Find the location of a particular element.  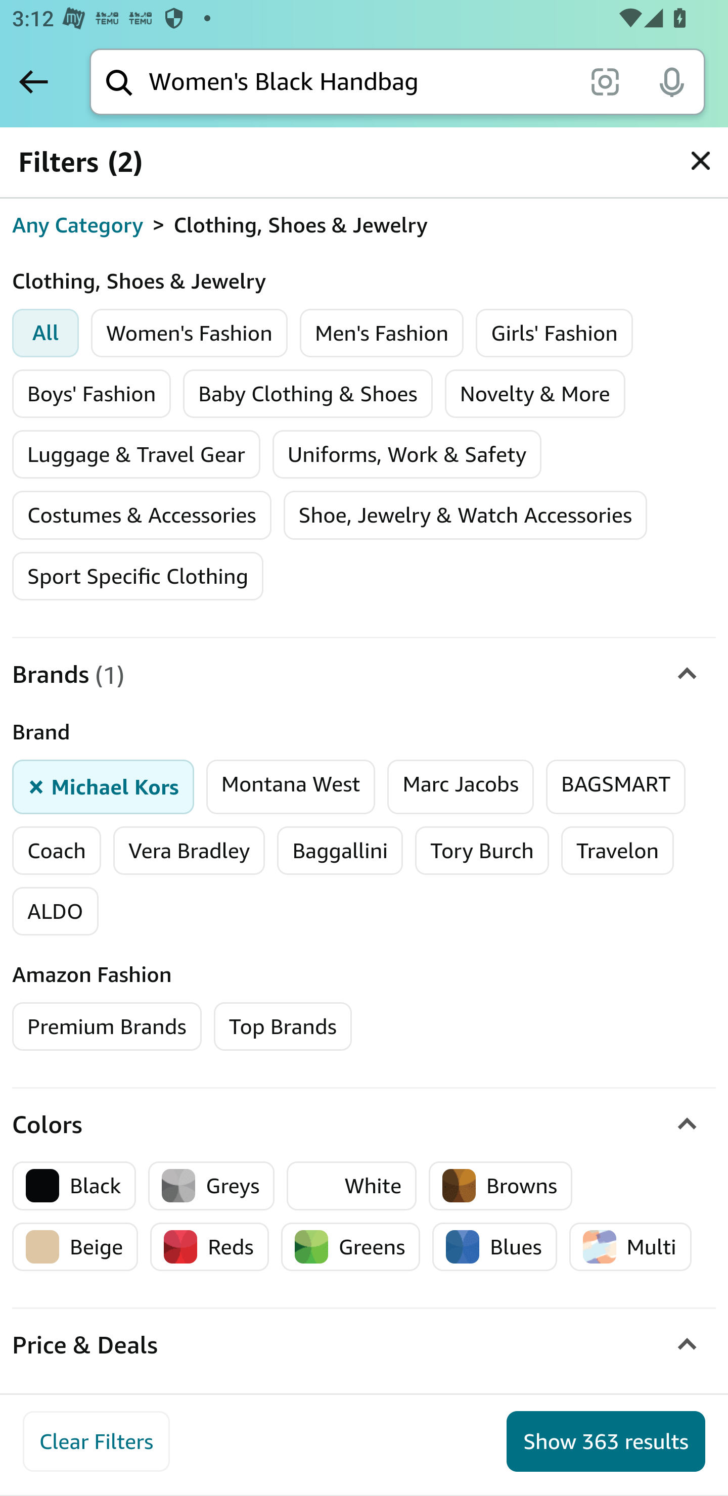

Show 363 results is located at coordinates (606, 1441).